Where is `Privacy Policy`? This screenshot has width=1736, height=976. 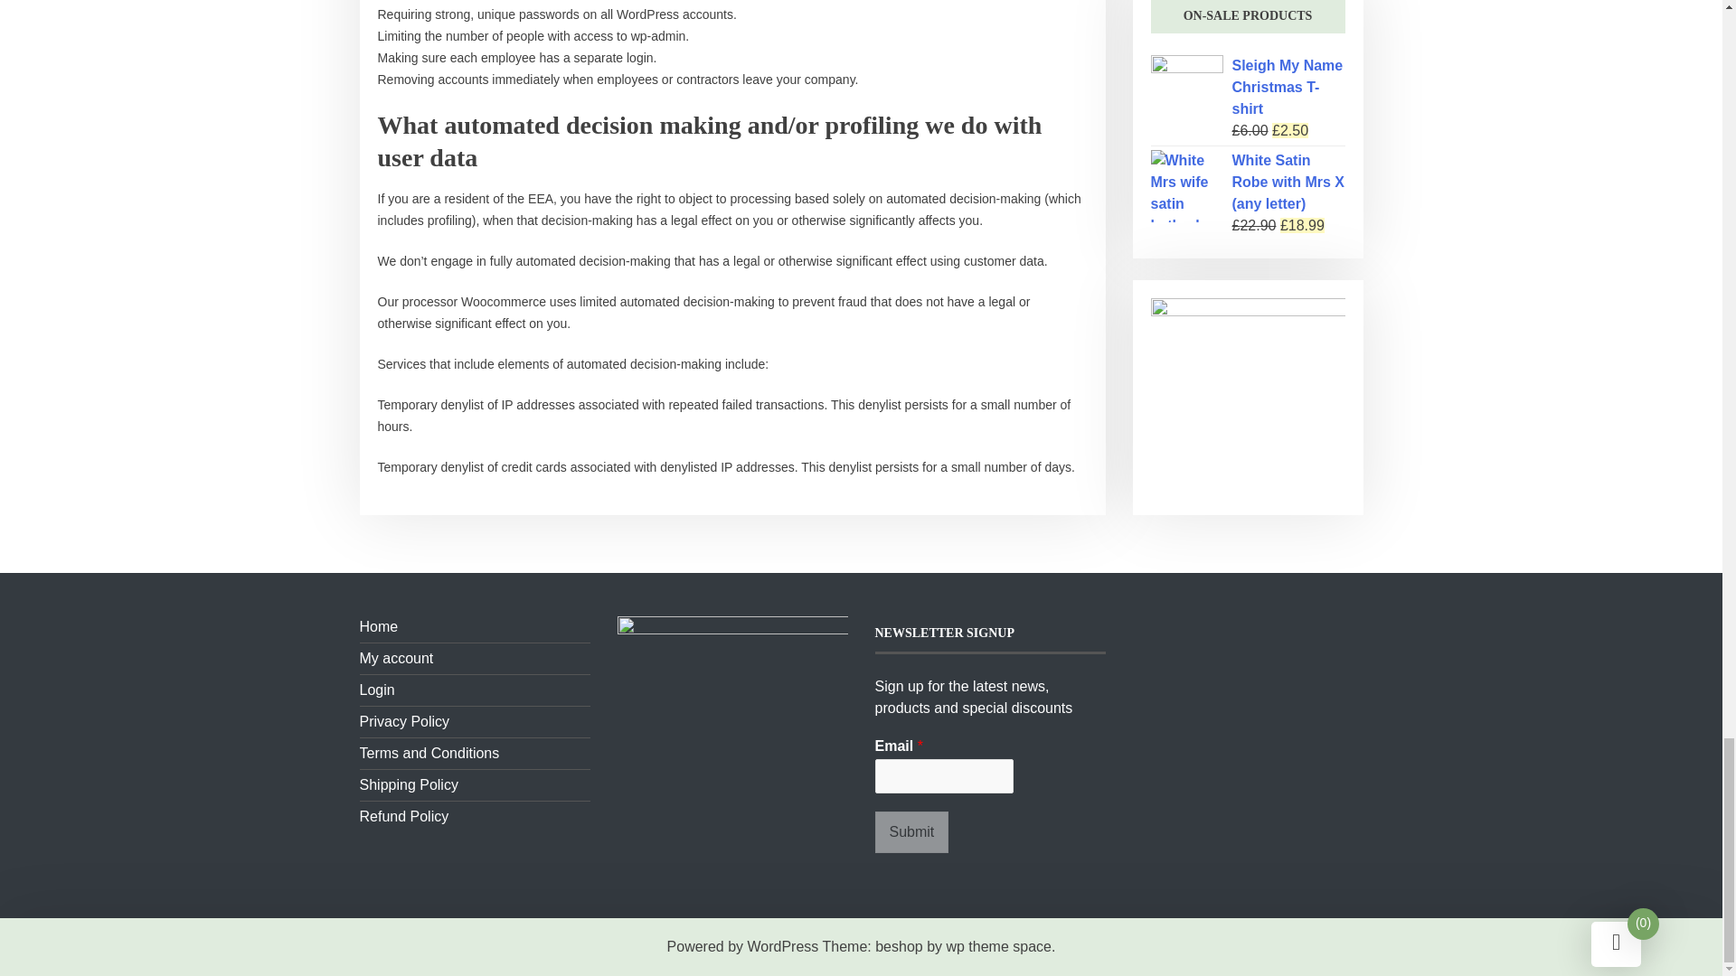 Privacy Policy is located at coordinates (404, 721).